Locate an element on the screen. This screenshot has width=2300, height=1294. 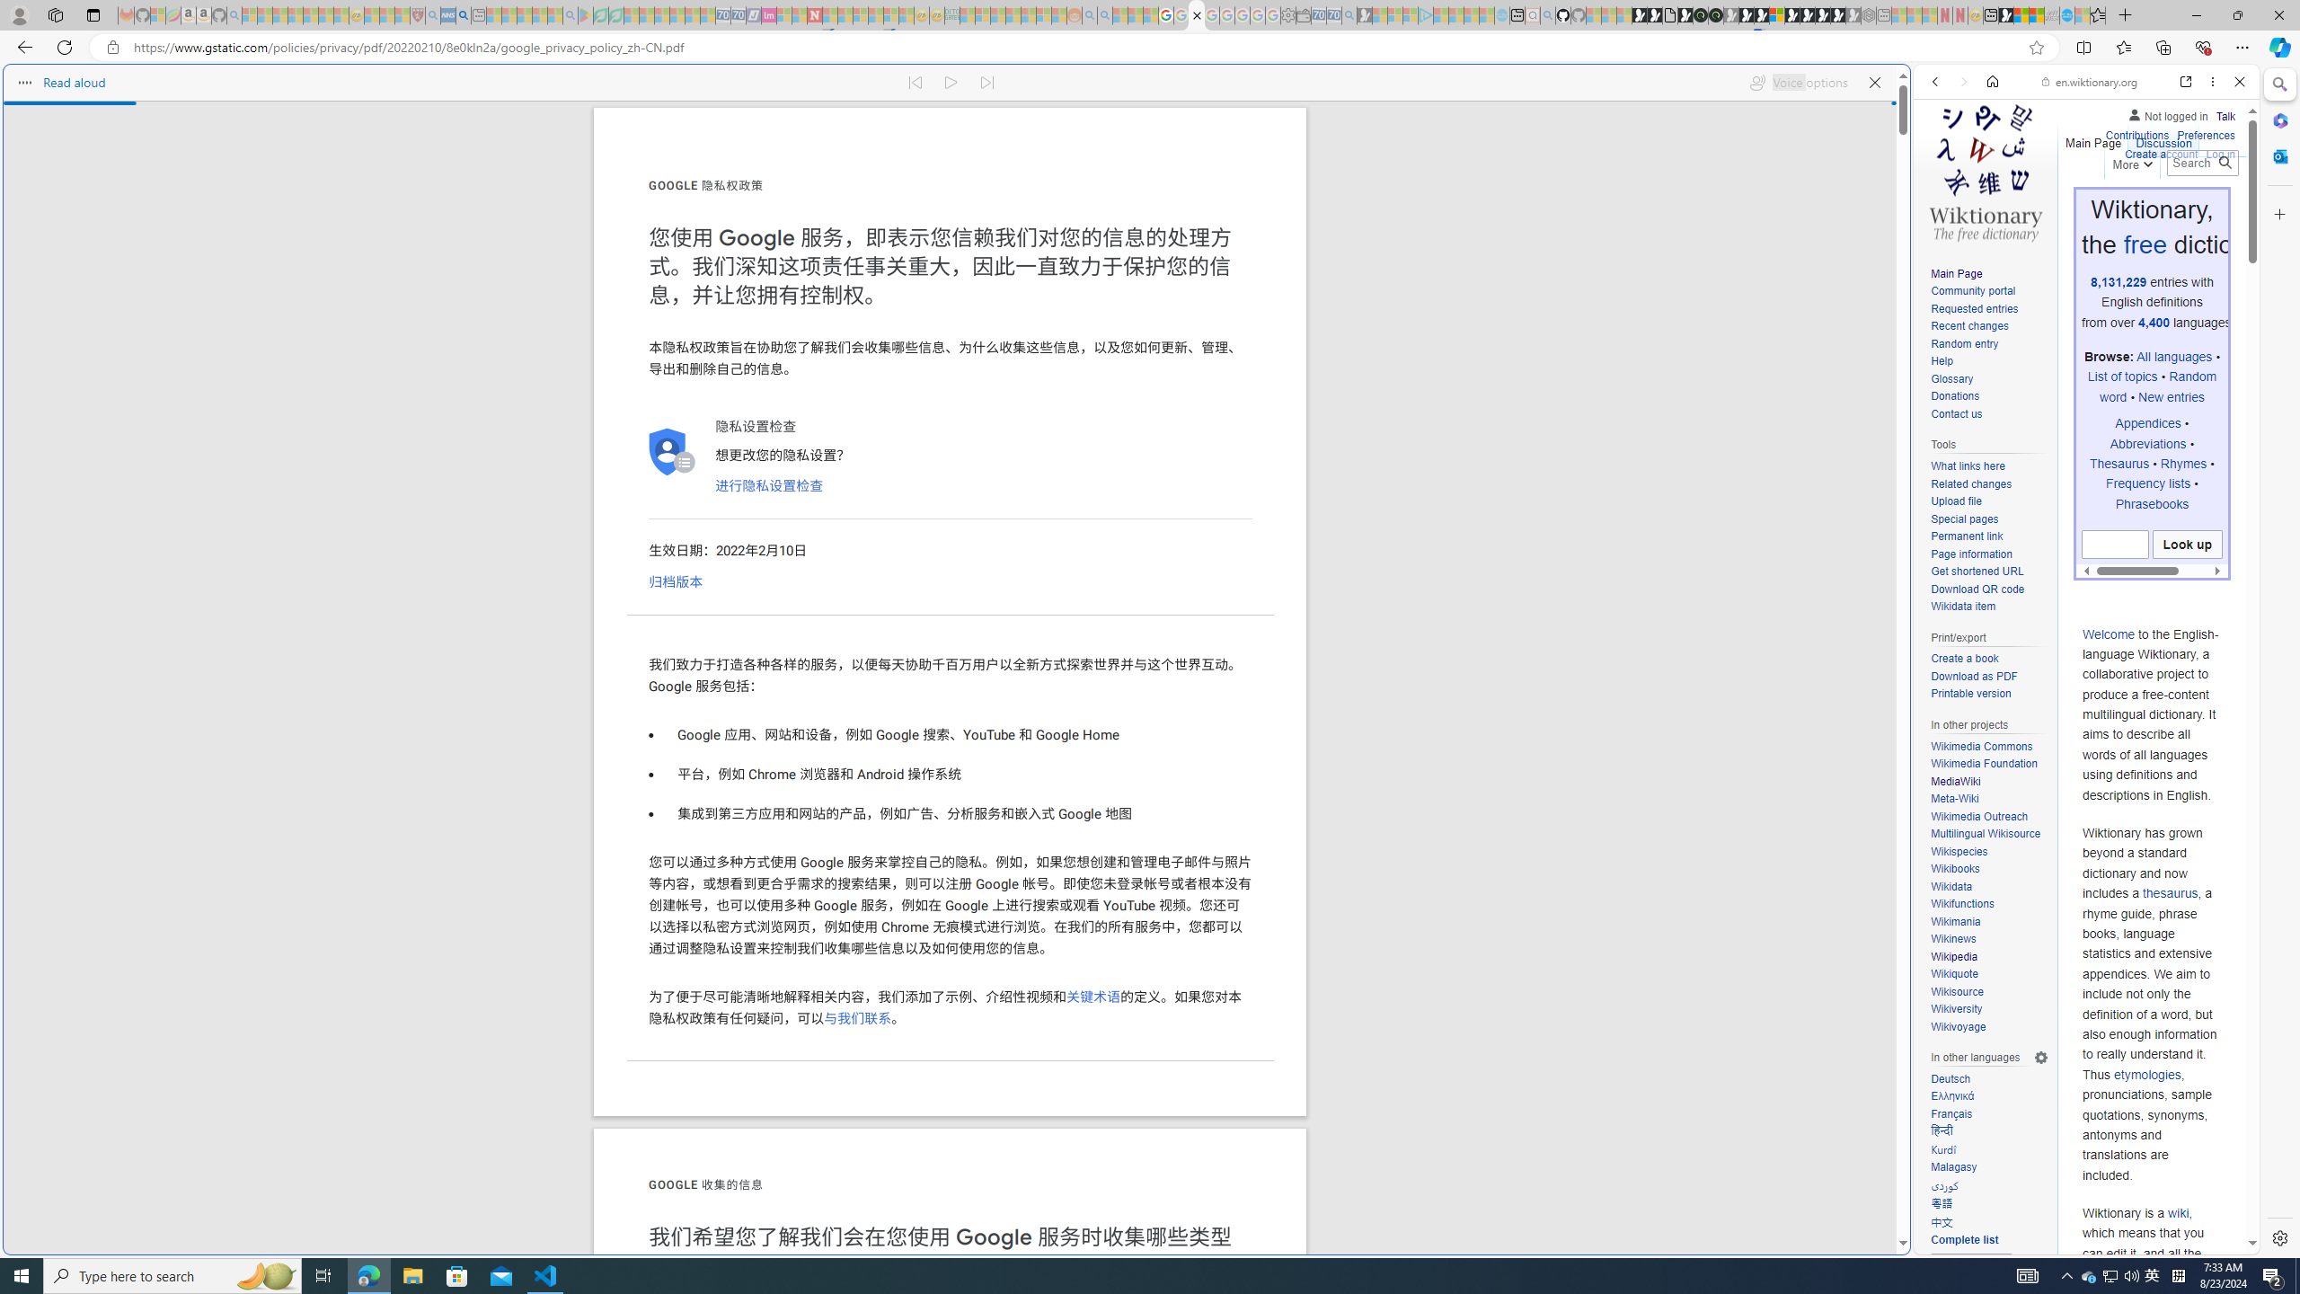
Complete list is located at coordinates (1964, 1240).